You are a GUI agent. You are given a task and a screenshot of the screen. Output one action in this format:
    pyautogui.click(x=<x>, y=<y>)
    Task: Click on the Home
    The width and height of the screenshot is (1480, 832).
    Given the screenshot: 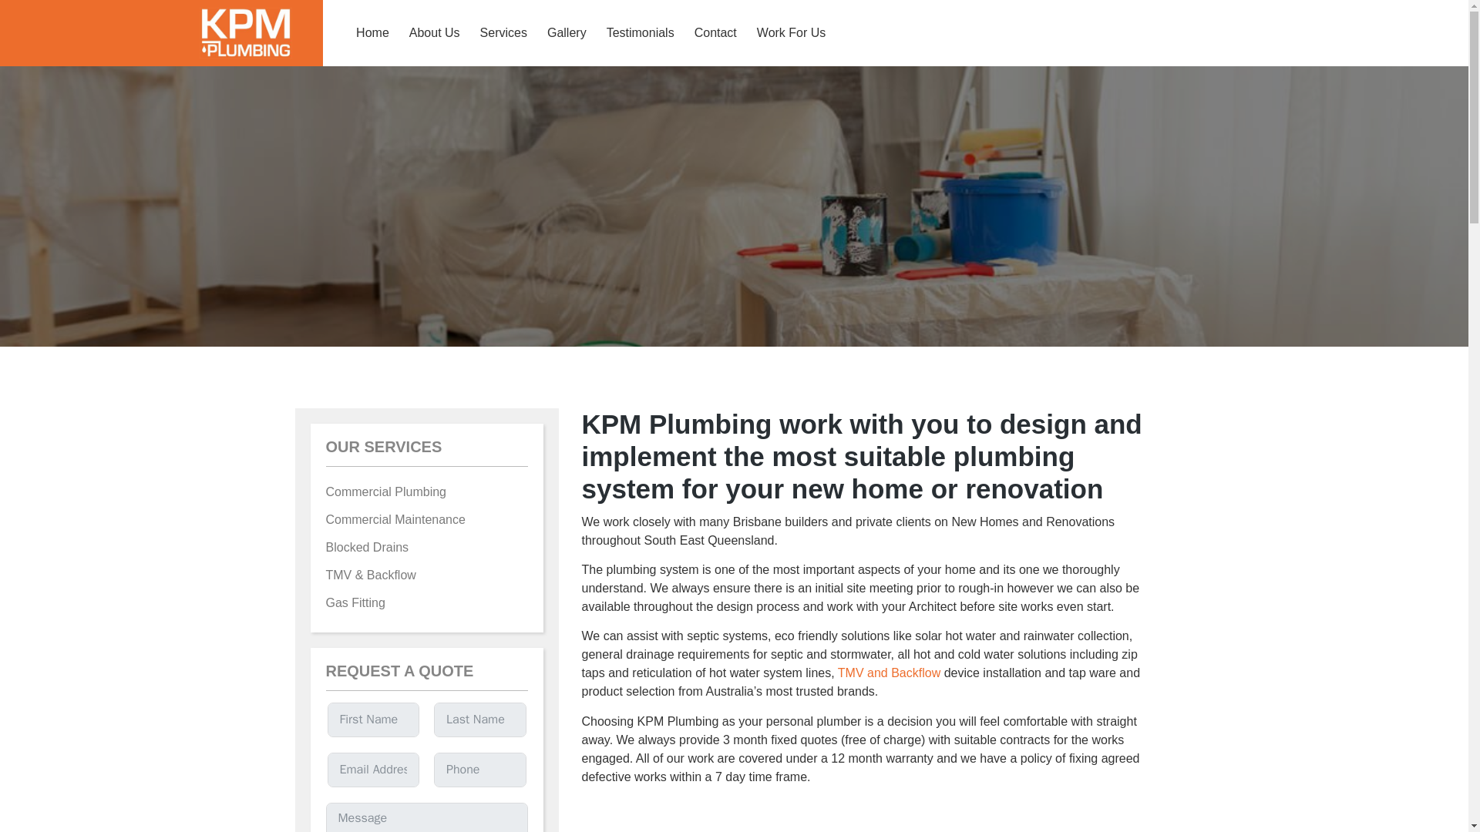 What is the action you would take?
    pyautogui.click(x=373, y=32)
    